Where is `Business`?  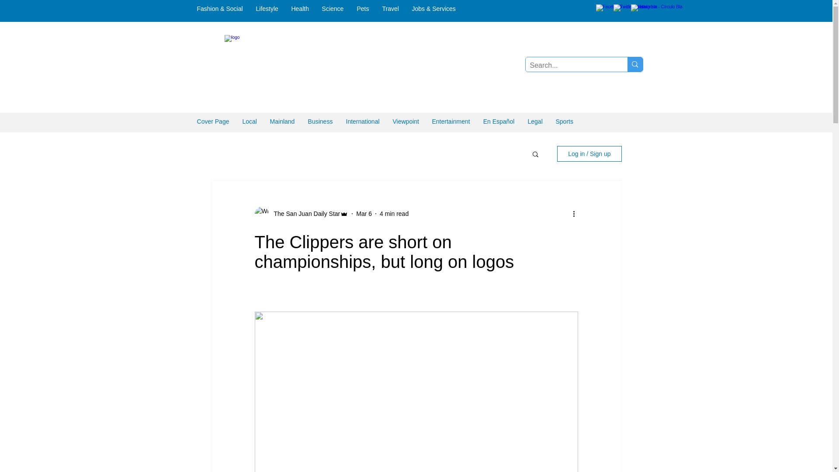 Business is located at coordinates (320, 121).